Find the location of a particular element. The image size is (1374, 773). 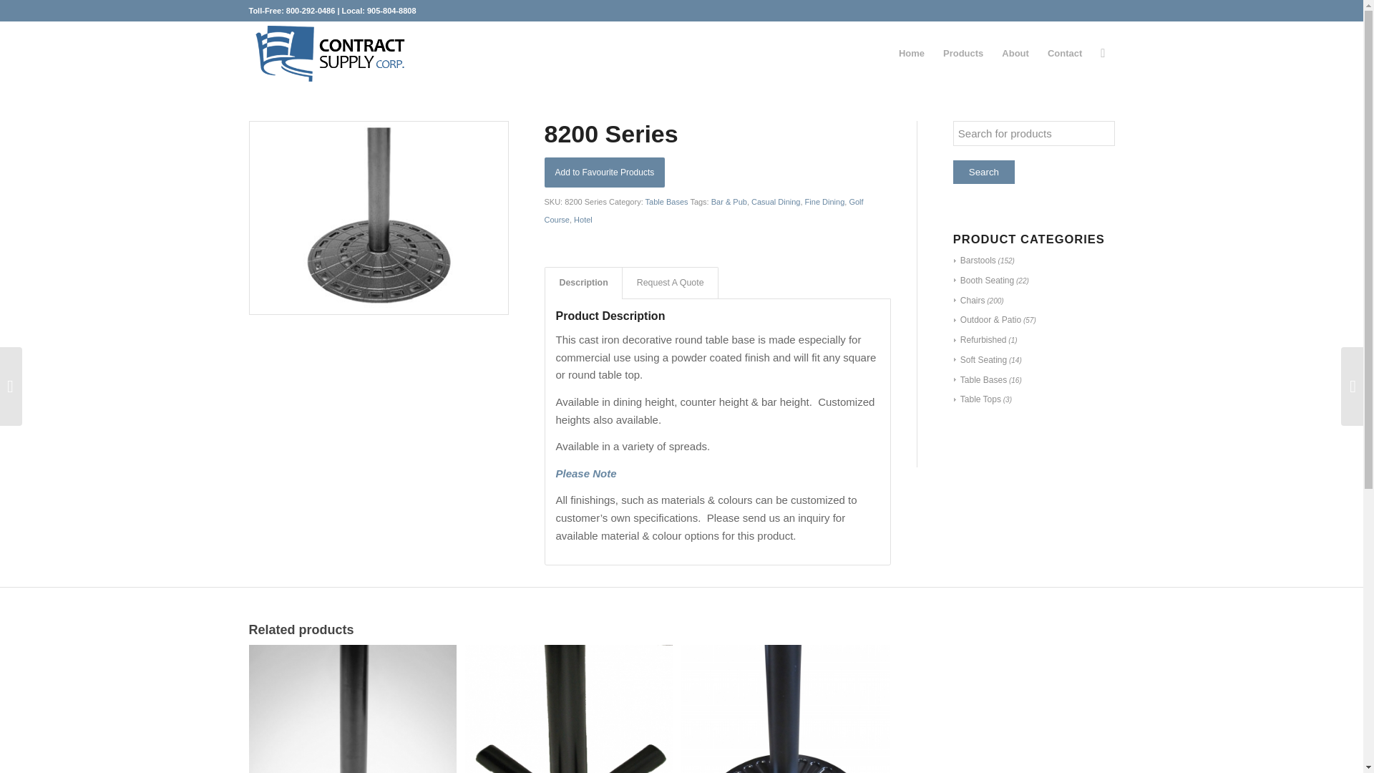

Request A Quote is located at coordinates (670, 282).